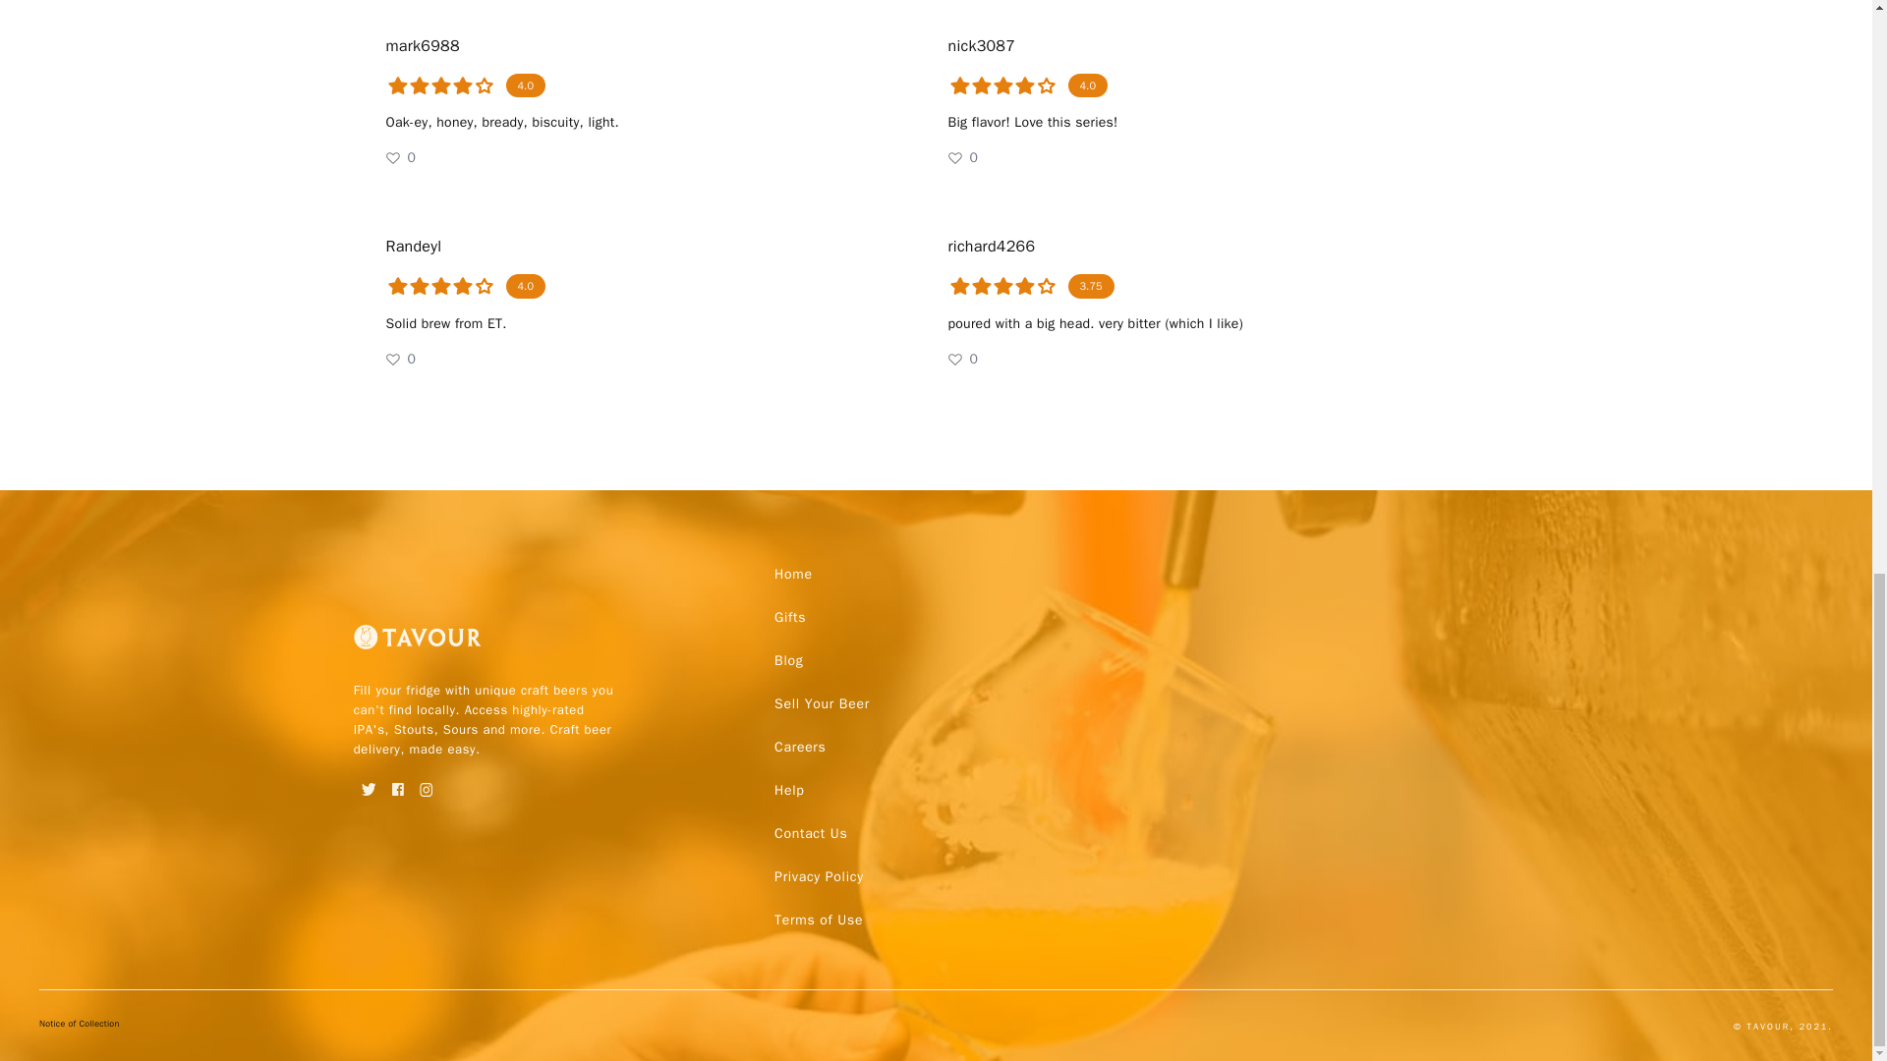 The image size is (1887, 1061). What do you see at coordinates (810, 833) in the screenshot?
I see `FAQ` at bounding box center [810, 833].